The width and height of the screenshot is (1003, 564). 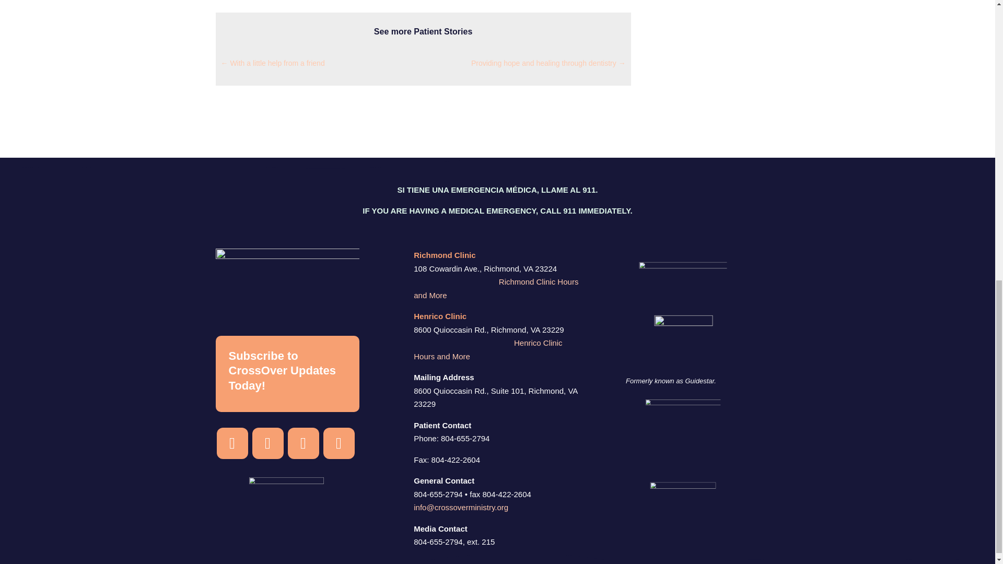 I want to click on Follow on Twitter, so click(x=339, y=443).